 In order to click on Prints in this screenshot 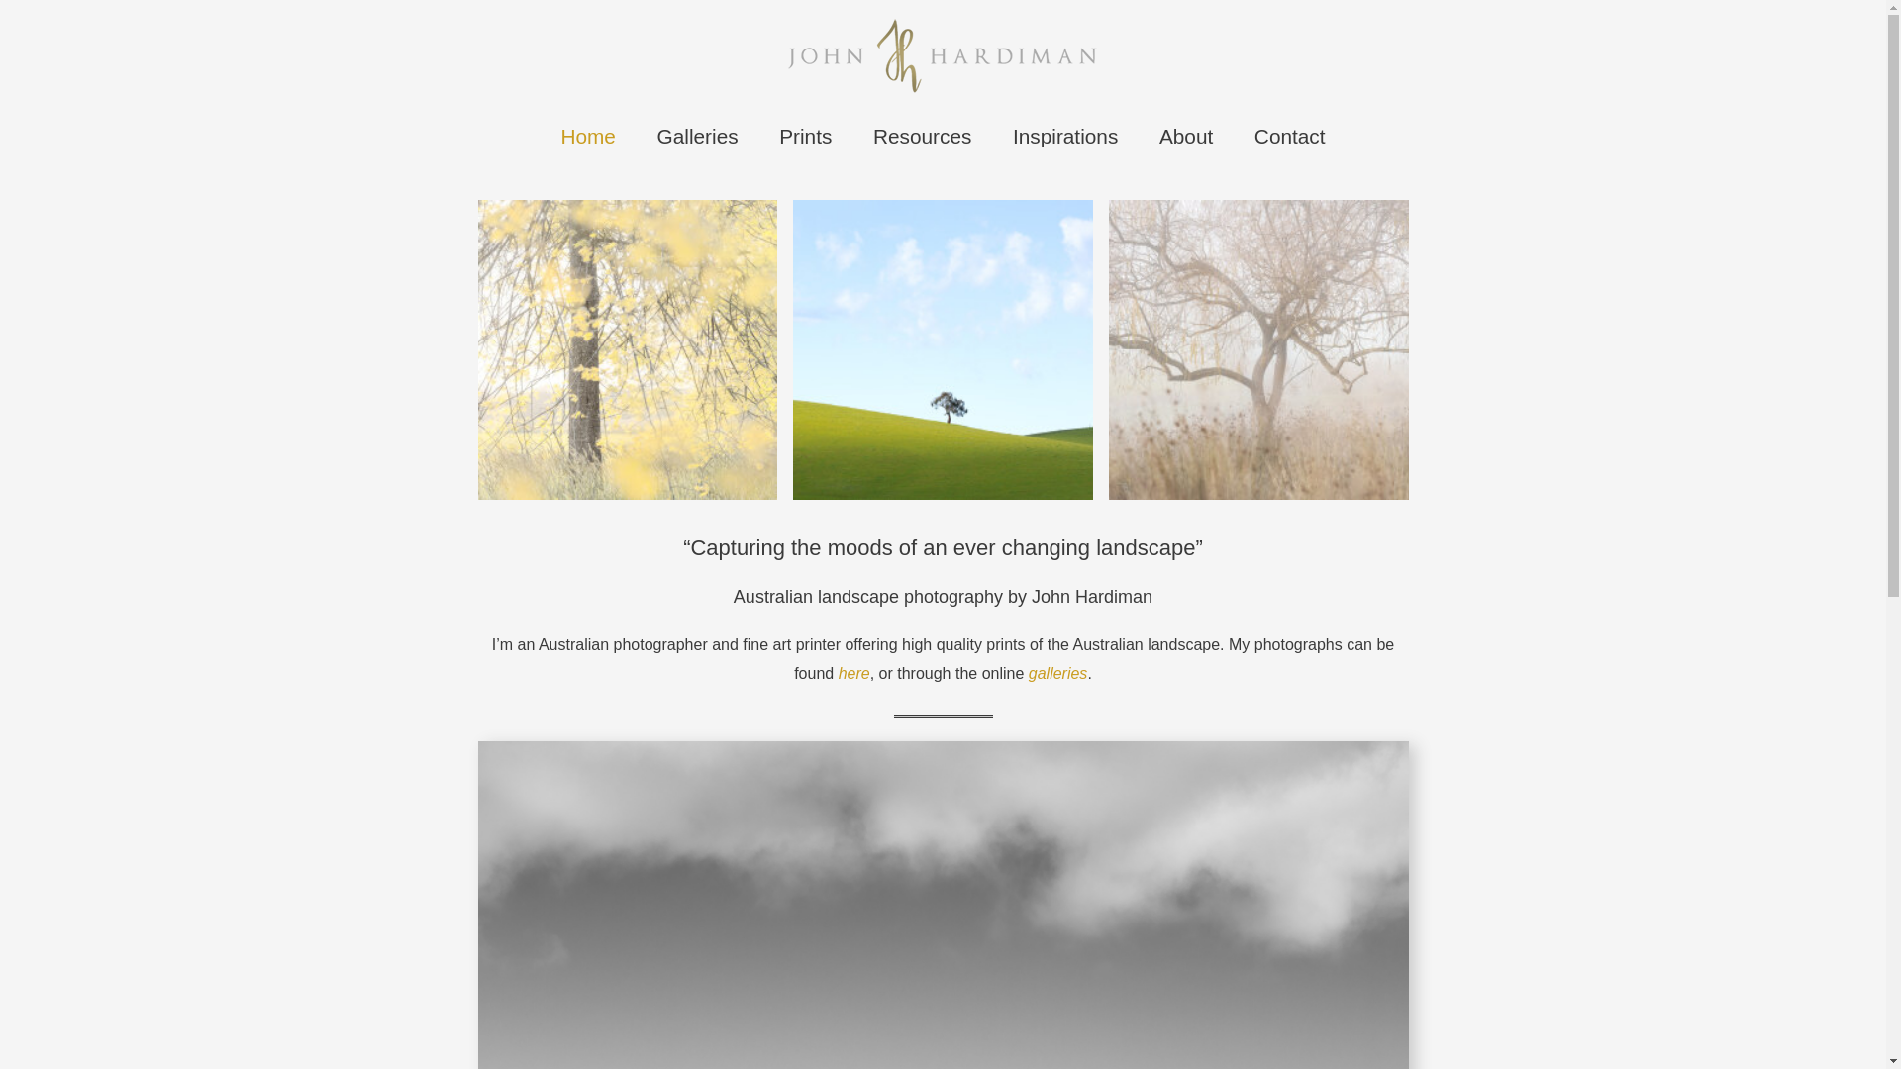, I will do `click(806, 137)`.